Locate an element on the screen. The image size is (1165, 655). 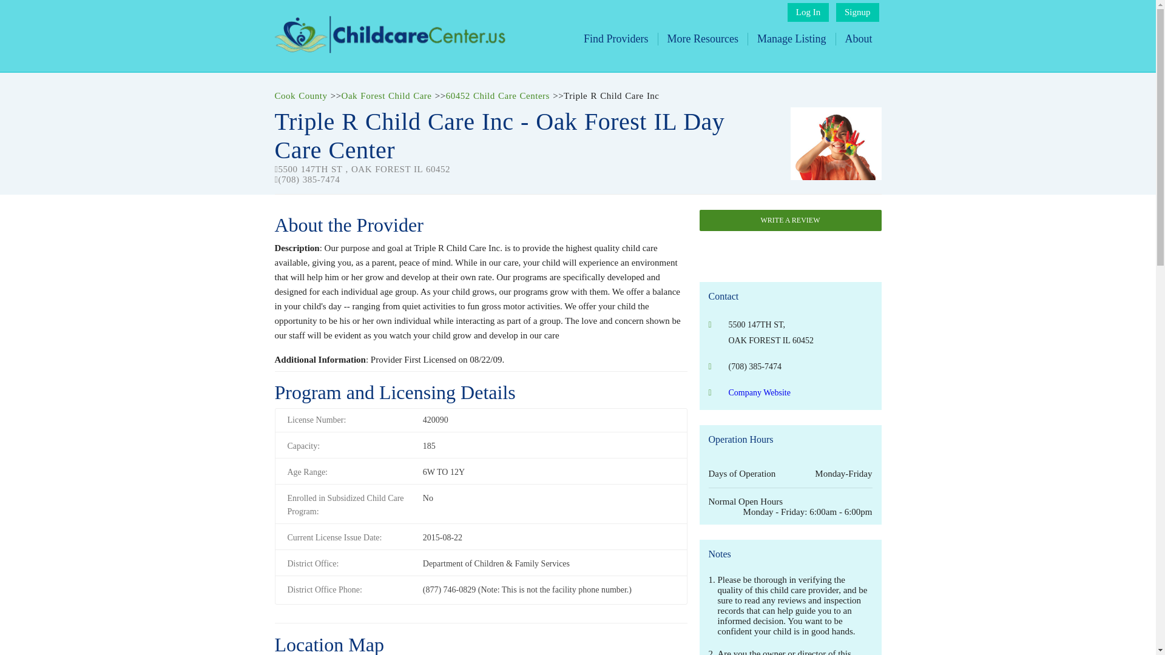
Signup is located at coordinates (858, 12).